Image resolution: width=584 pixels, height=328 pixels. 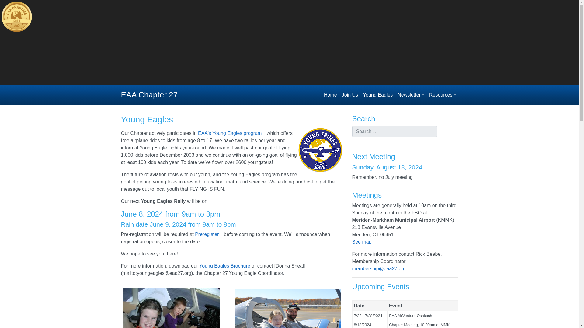 I want to click on Resources, so click(x=443, y=94).